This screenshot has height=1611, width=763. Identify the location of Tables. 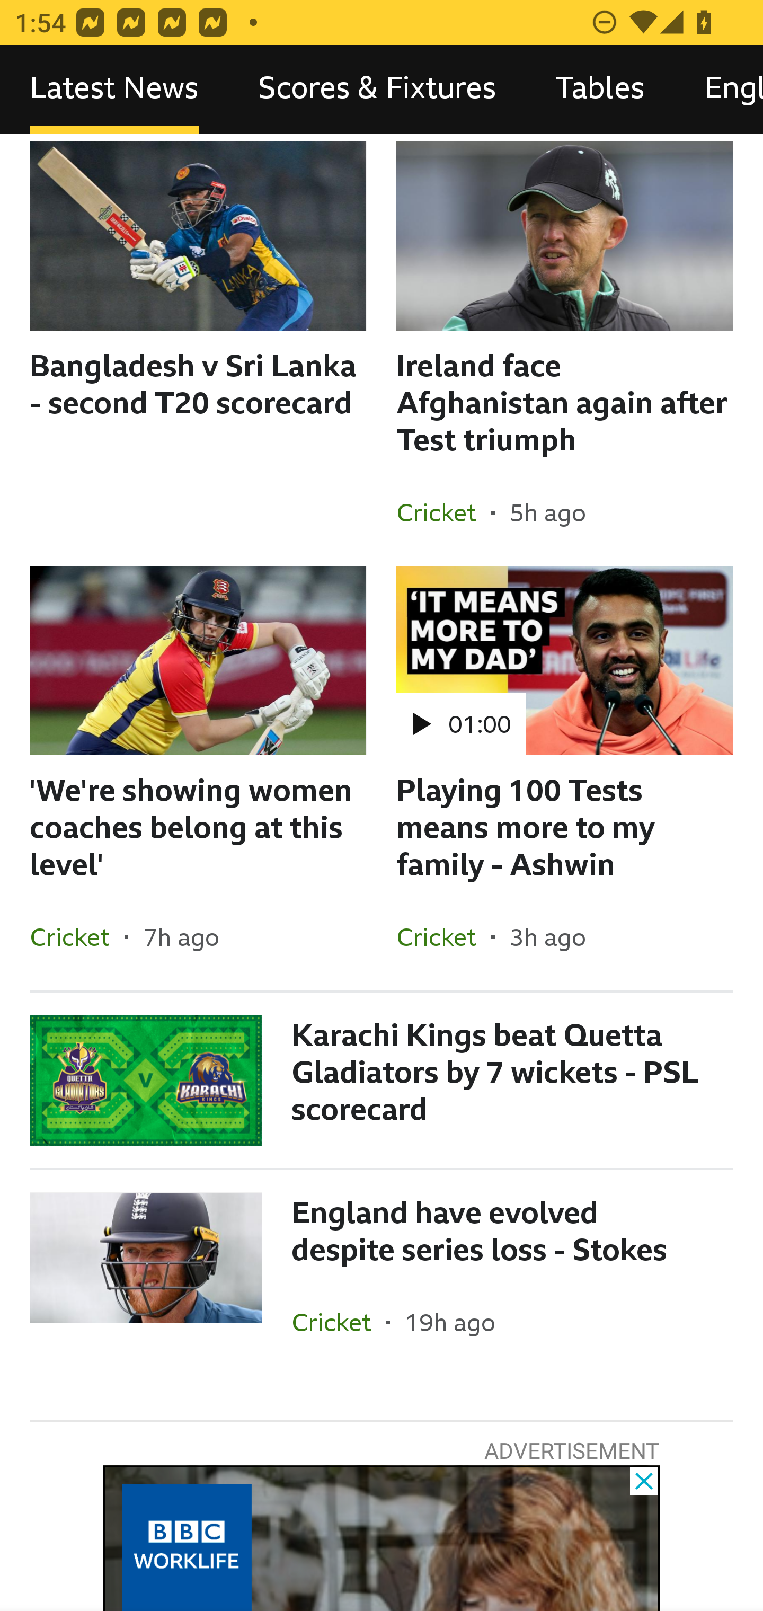
(600, 89).